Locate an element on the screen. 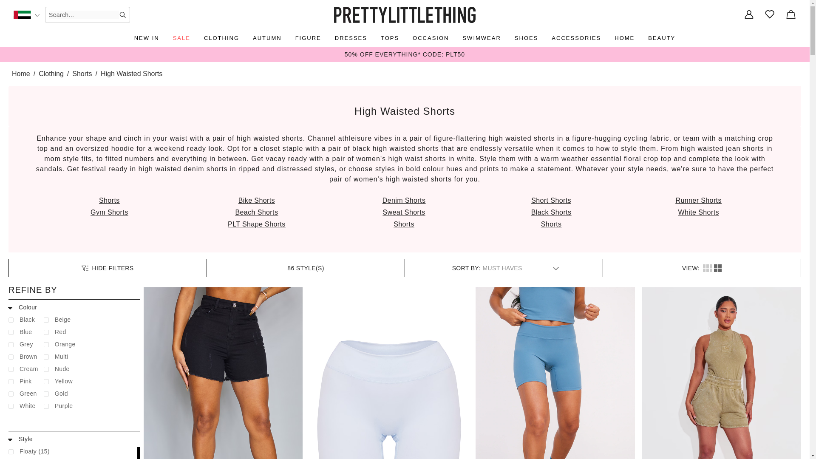  FIGURE is located at coordinates (309, 38).